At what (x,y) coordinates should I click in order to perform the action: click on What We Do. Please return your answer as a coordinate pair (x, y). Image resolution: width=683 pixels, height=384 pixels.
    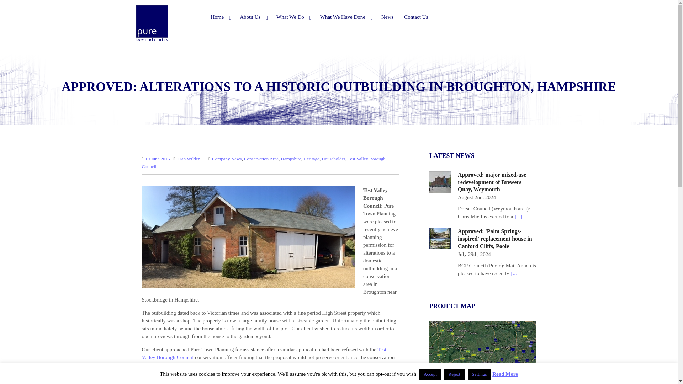
    Looking at the image, I should click on (293, 17).